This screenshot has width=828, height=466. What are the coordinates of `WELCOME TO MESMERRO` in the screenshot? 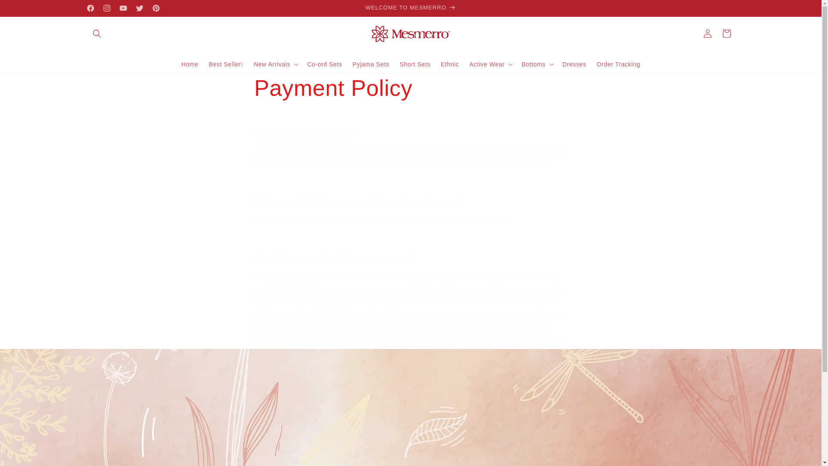 It's located at (411, 8).